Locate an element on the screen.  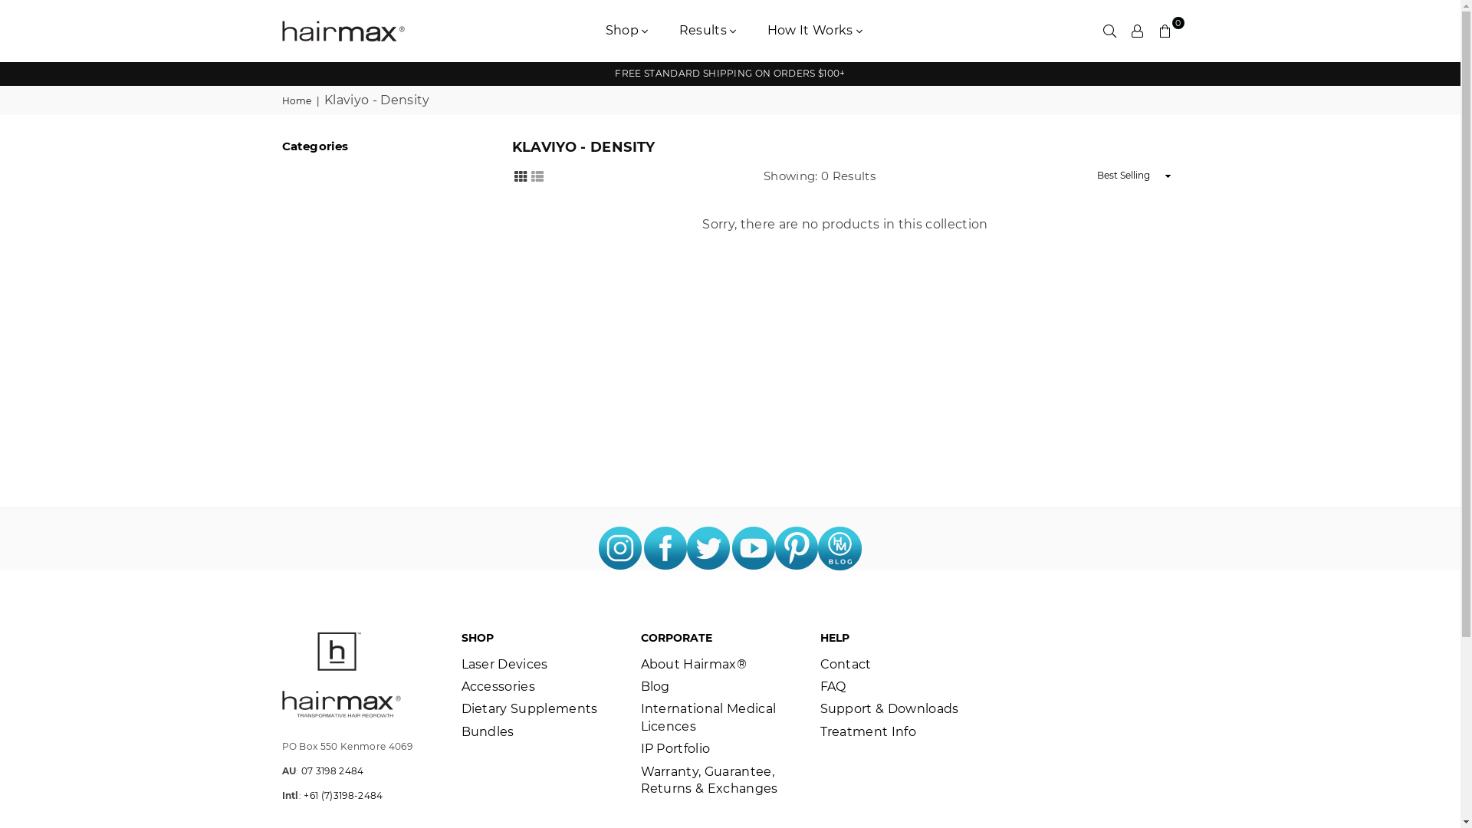
Bundles is located at coordinates (488, 731).